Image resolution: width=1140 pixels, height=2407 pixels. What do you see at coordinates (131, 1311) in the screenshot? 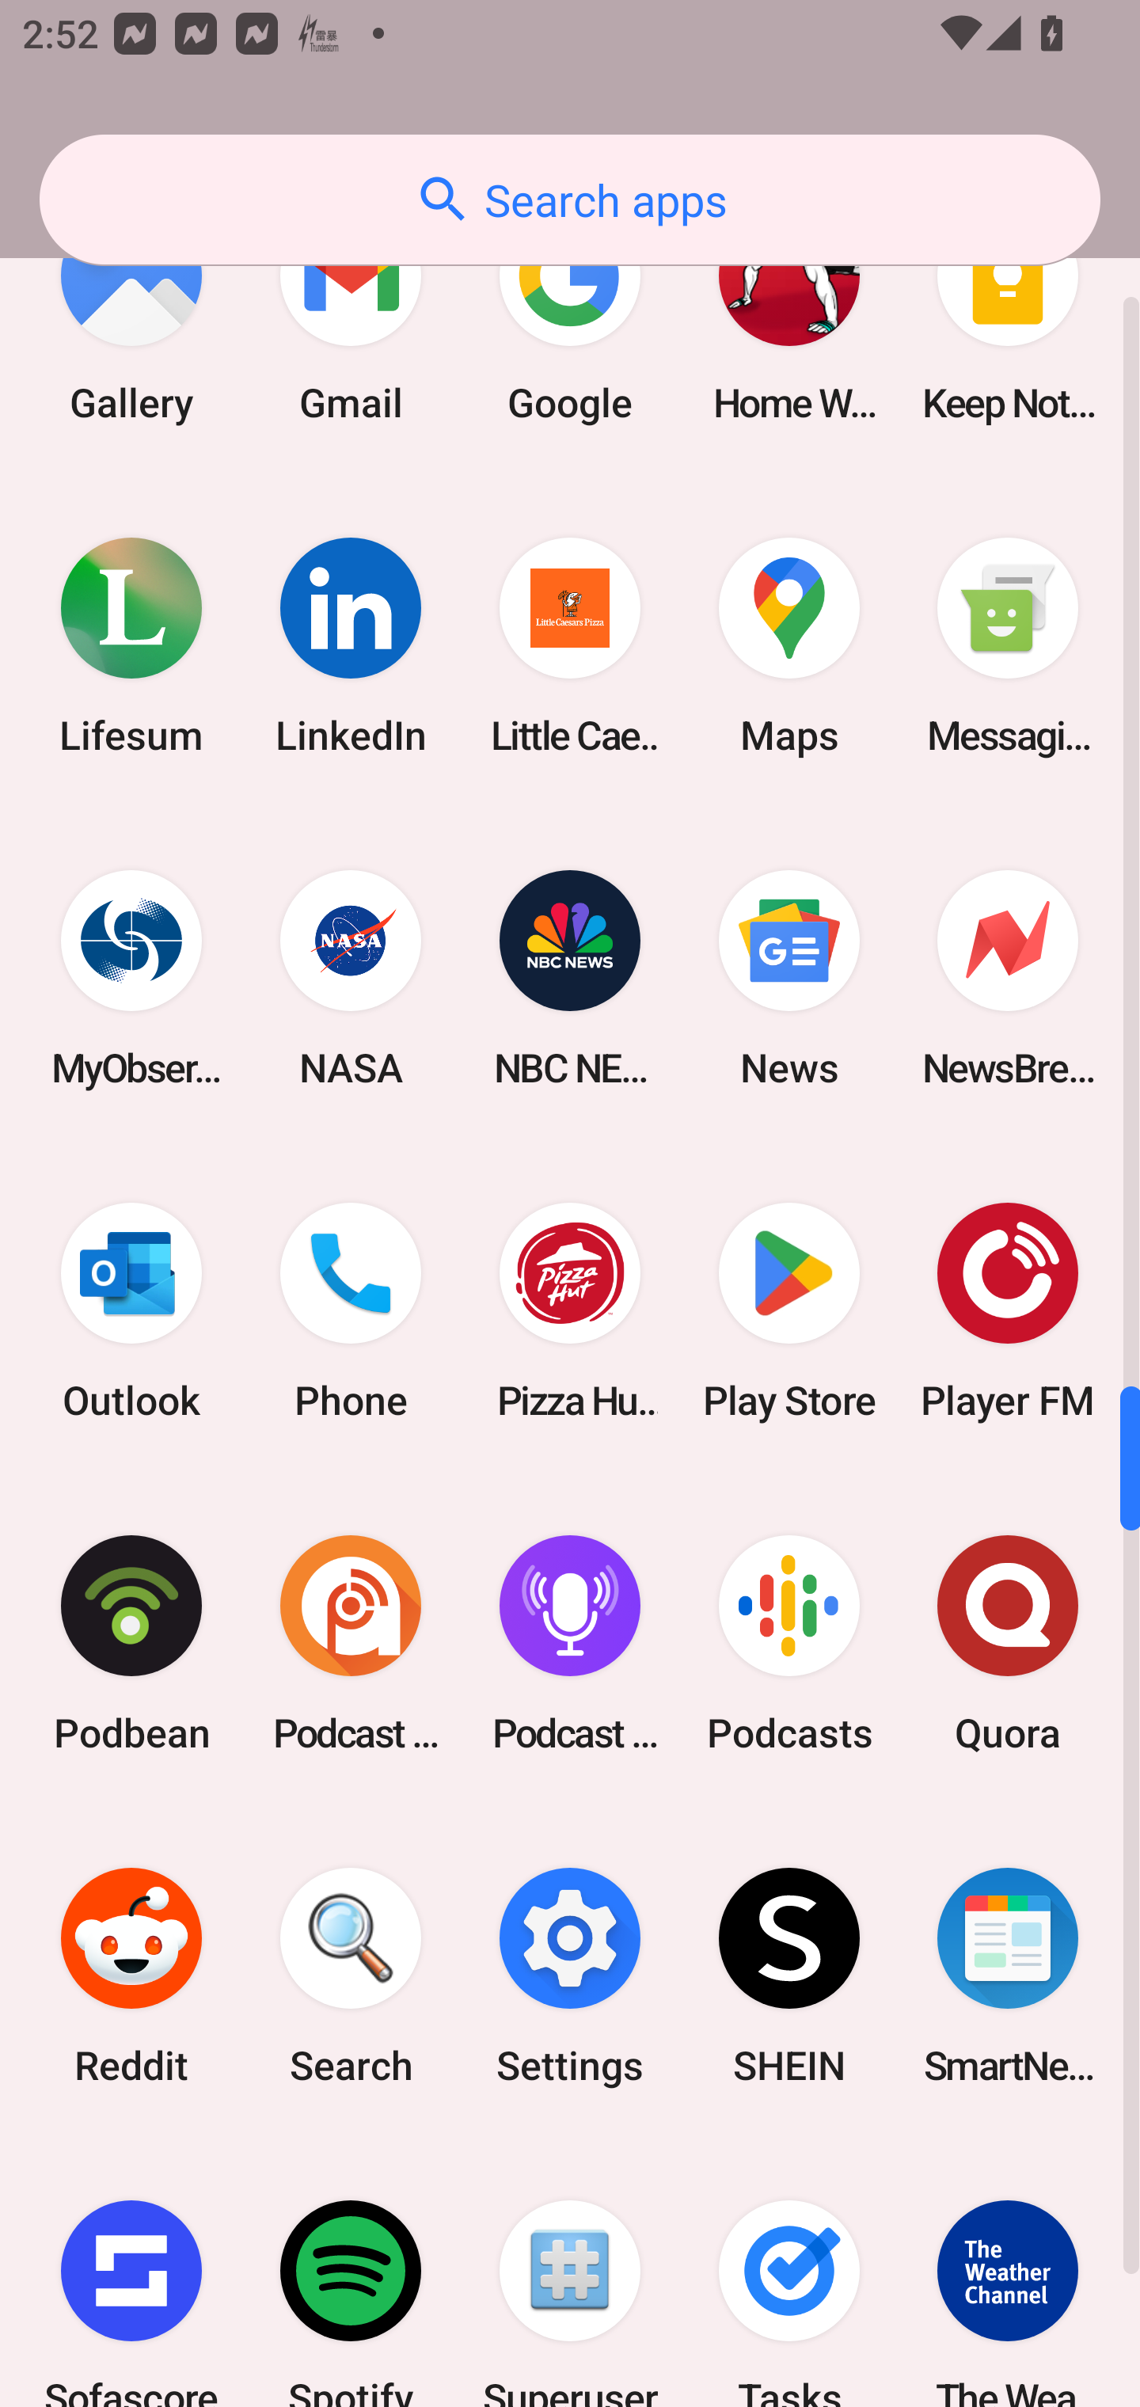
I see `Outlook` at bounding box center [131, 1311].